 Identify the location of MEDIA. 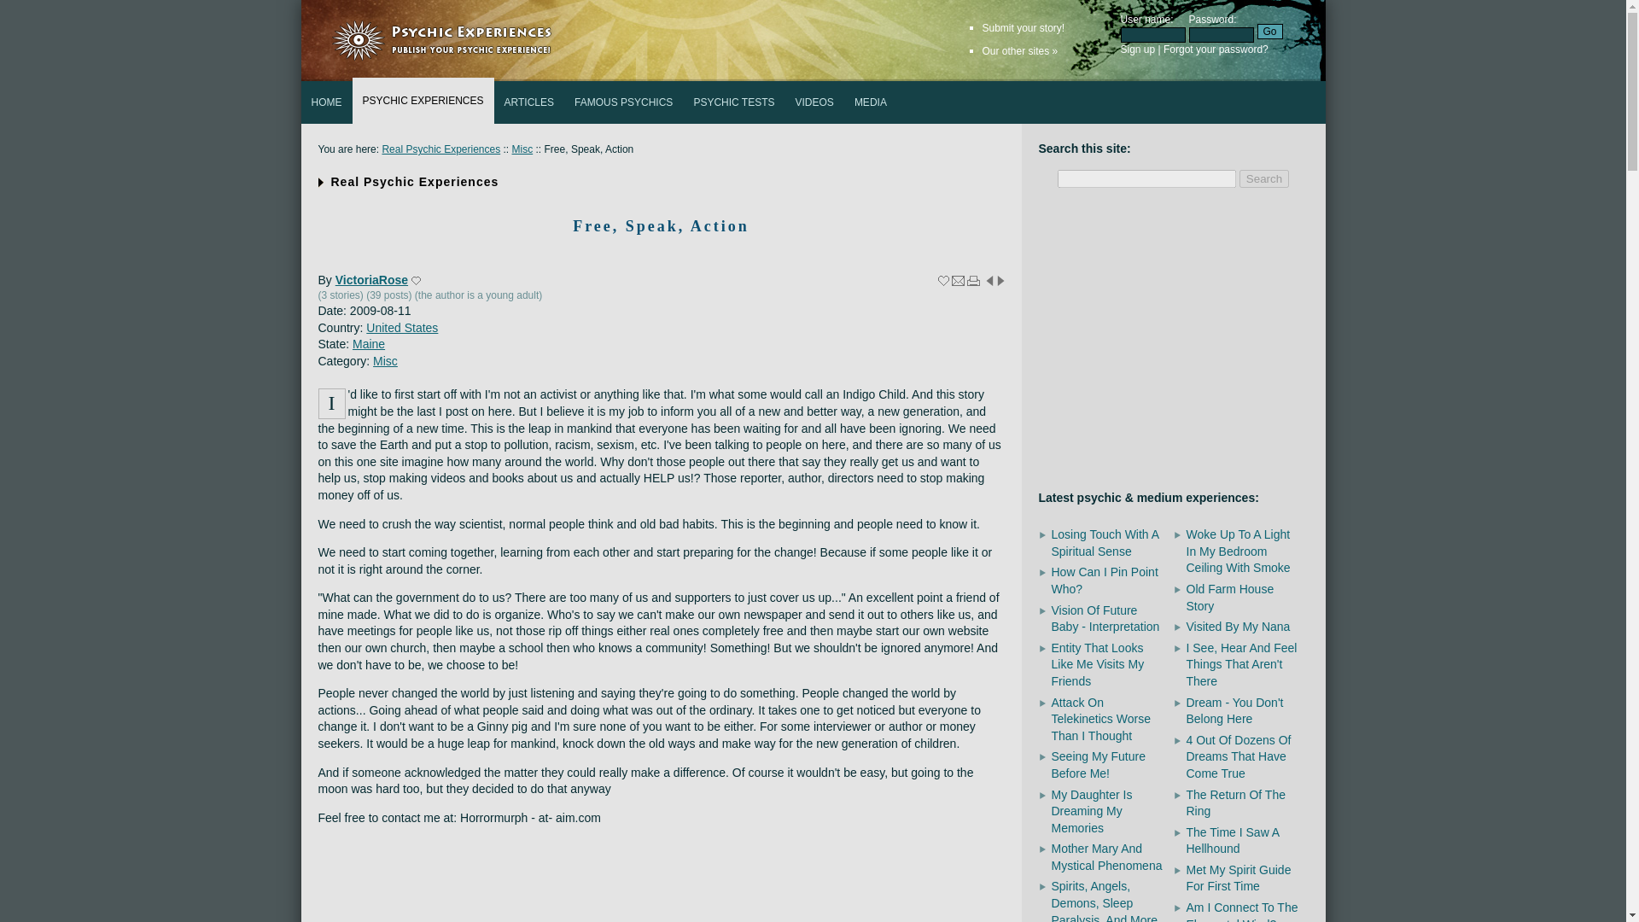
(870, 102).